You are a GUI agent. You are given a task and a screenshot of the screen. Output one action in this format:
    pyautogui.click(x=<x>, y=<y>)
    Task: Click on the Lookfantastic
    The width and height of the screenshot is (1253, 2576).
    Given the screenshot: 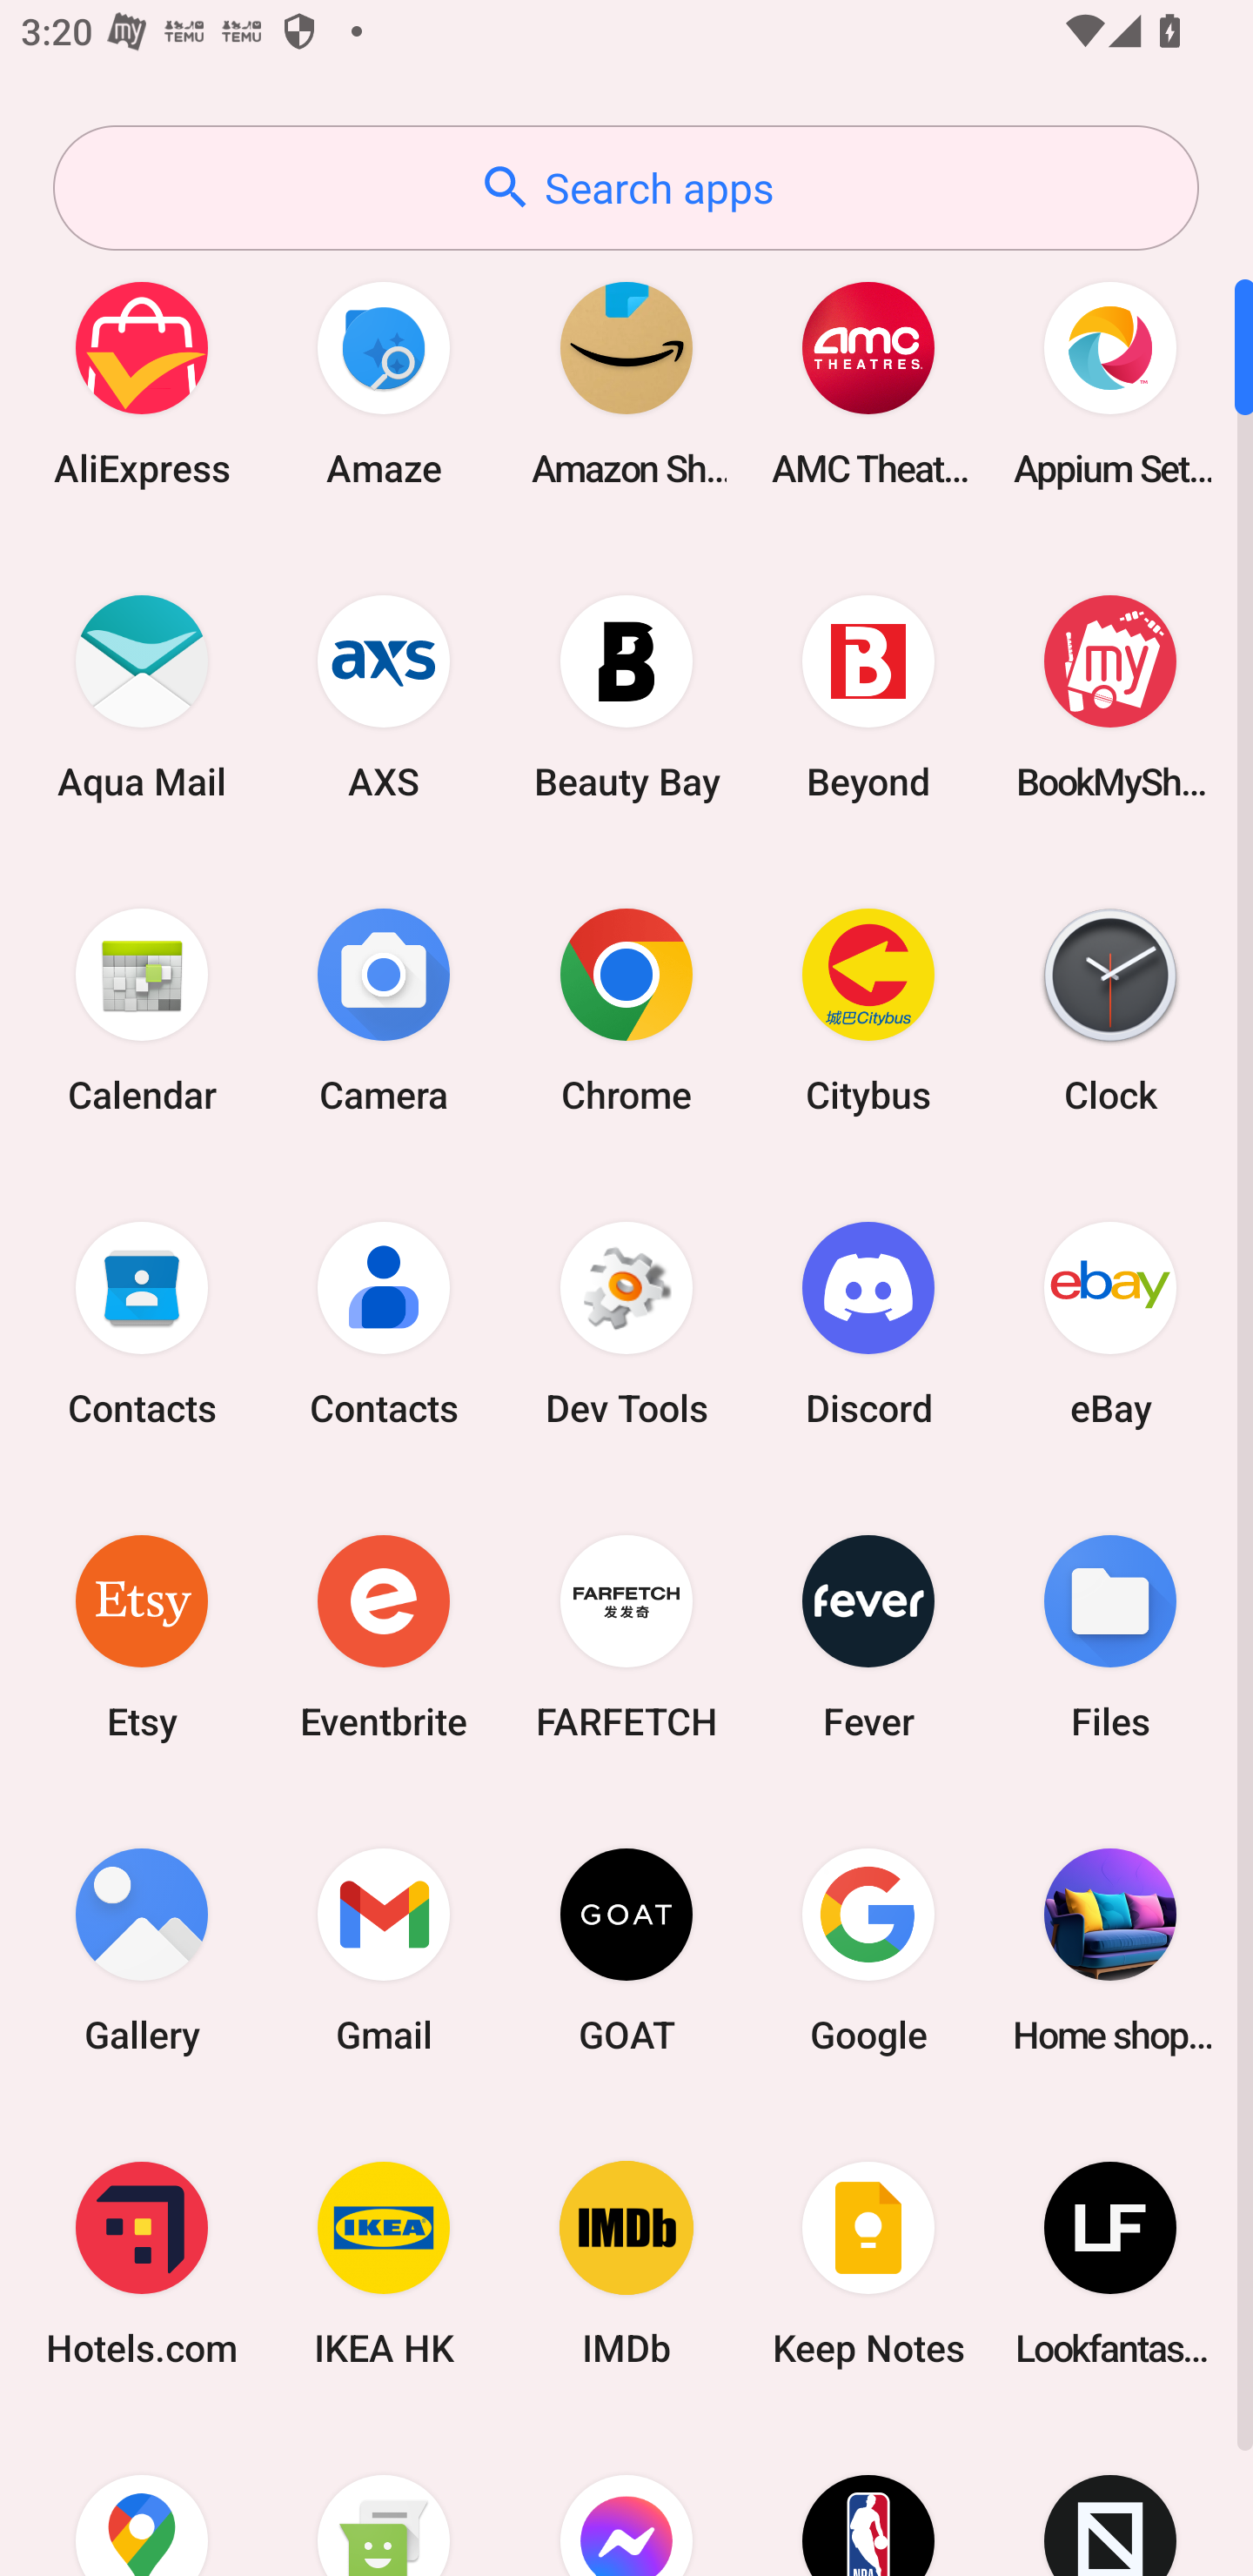 What is the action you would take?
    pyautogui.click(x=1110, y=2264)
    